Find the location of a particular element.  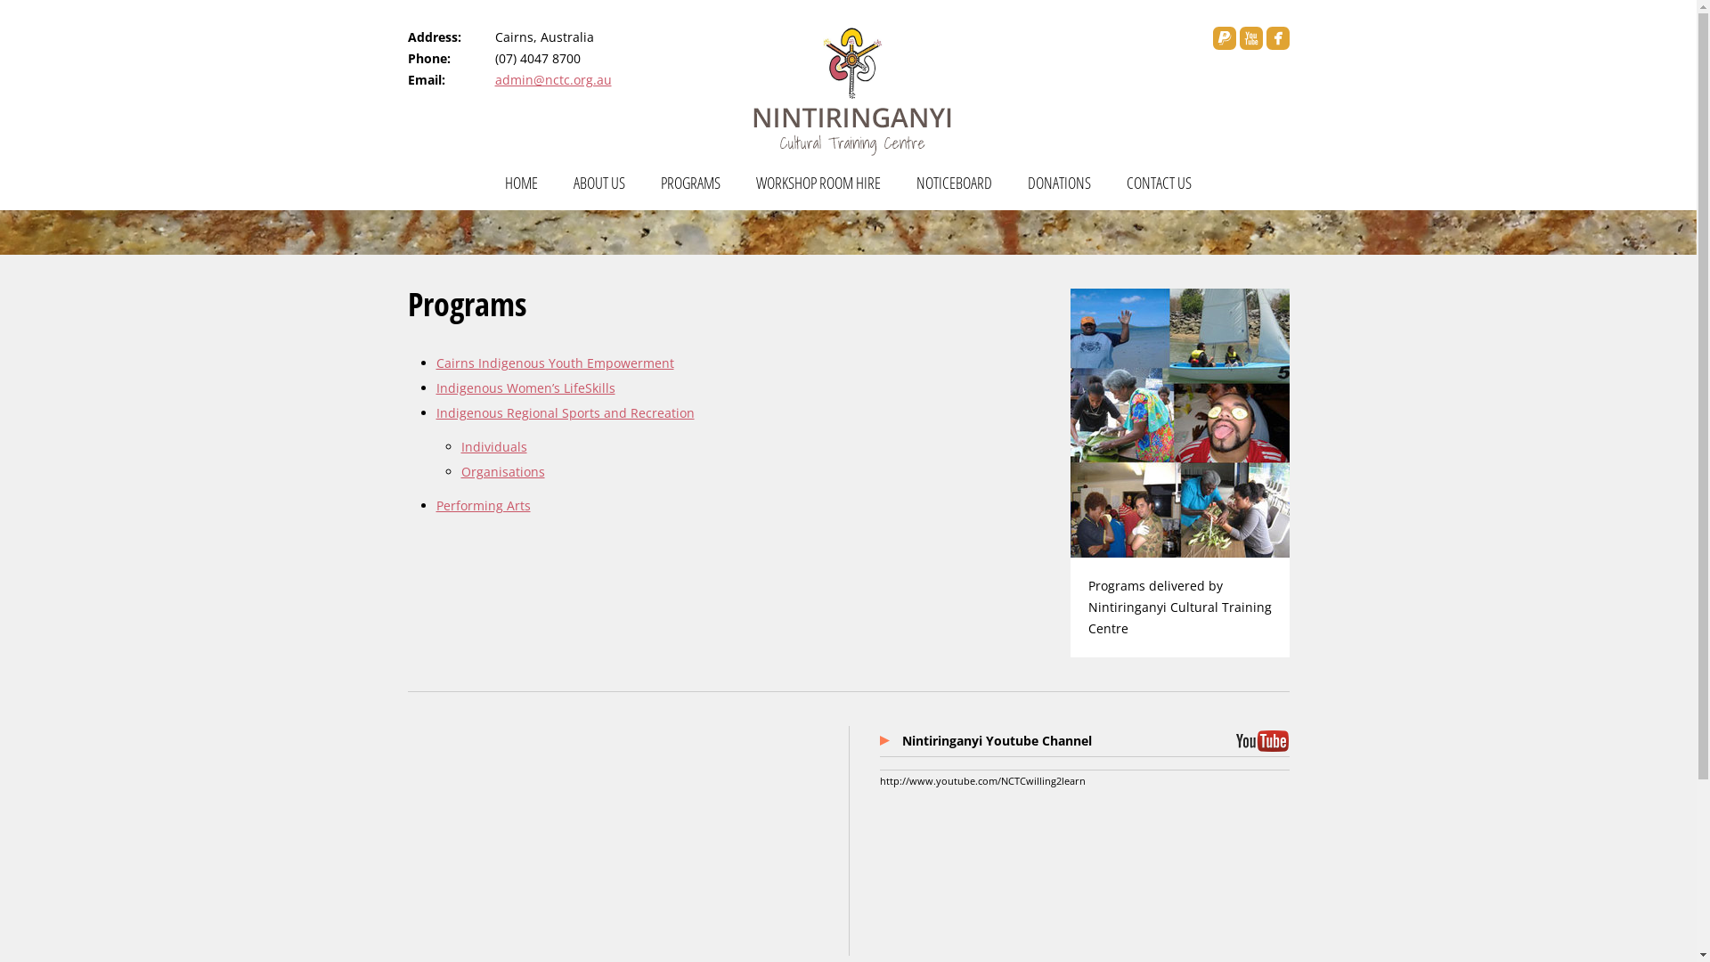

Organisations is located at coordinates (503, 472).